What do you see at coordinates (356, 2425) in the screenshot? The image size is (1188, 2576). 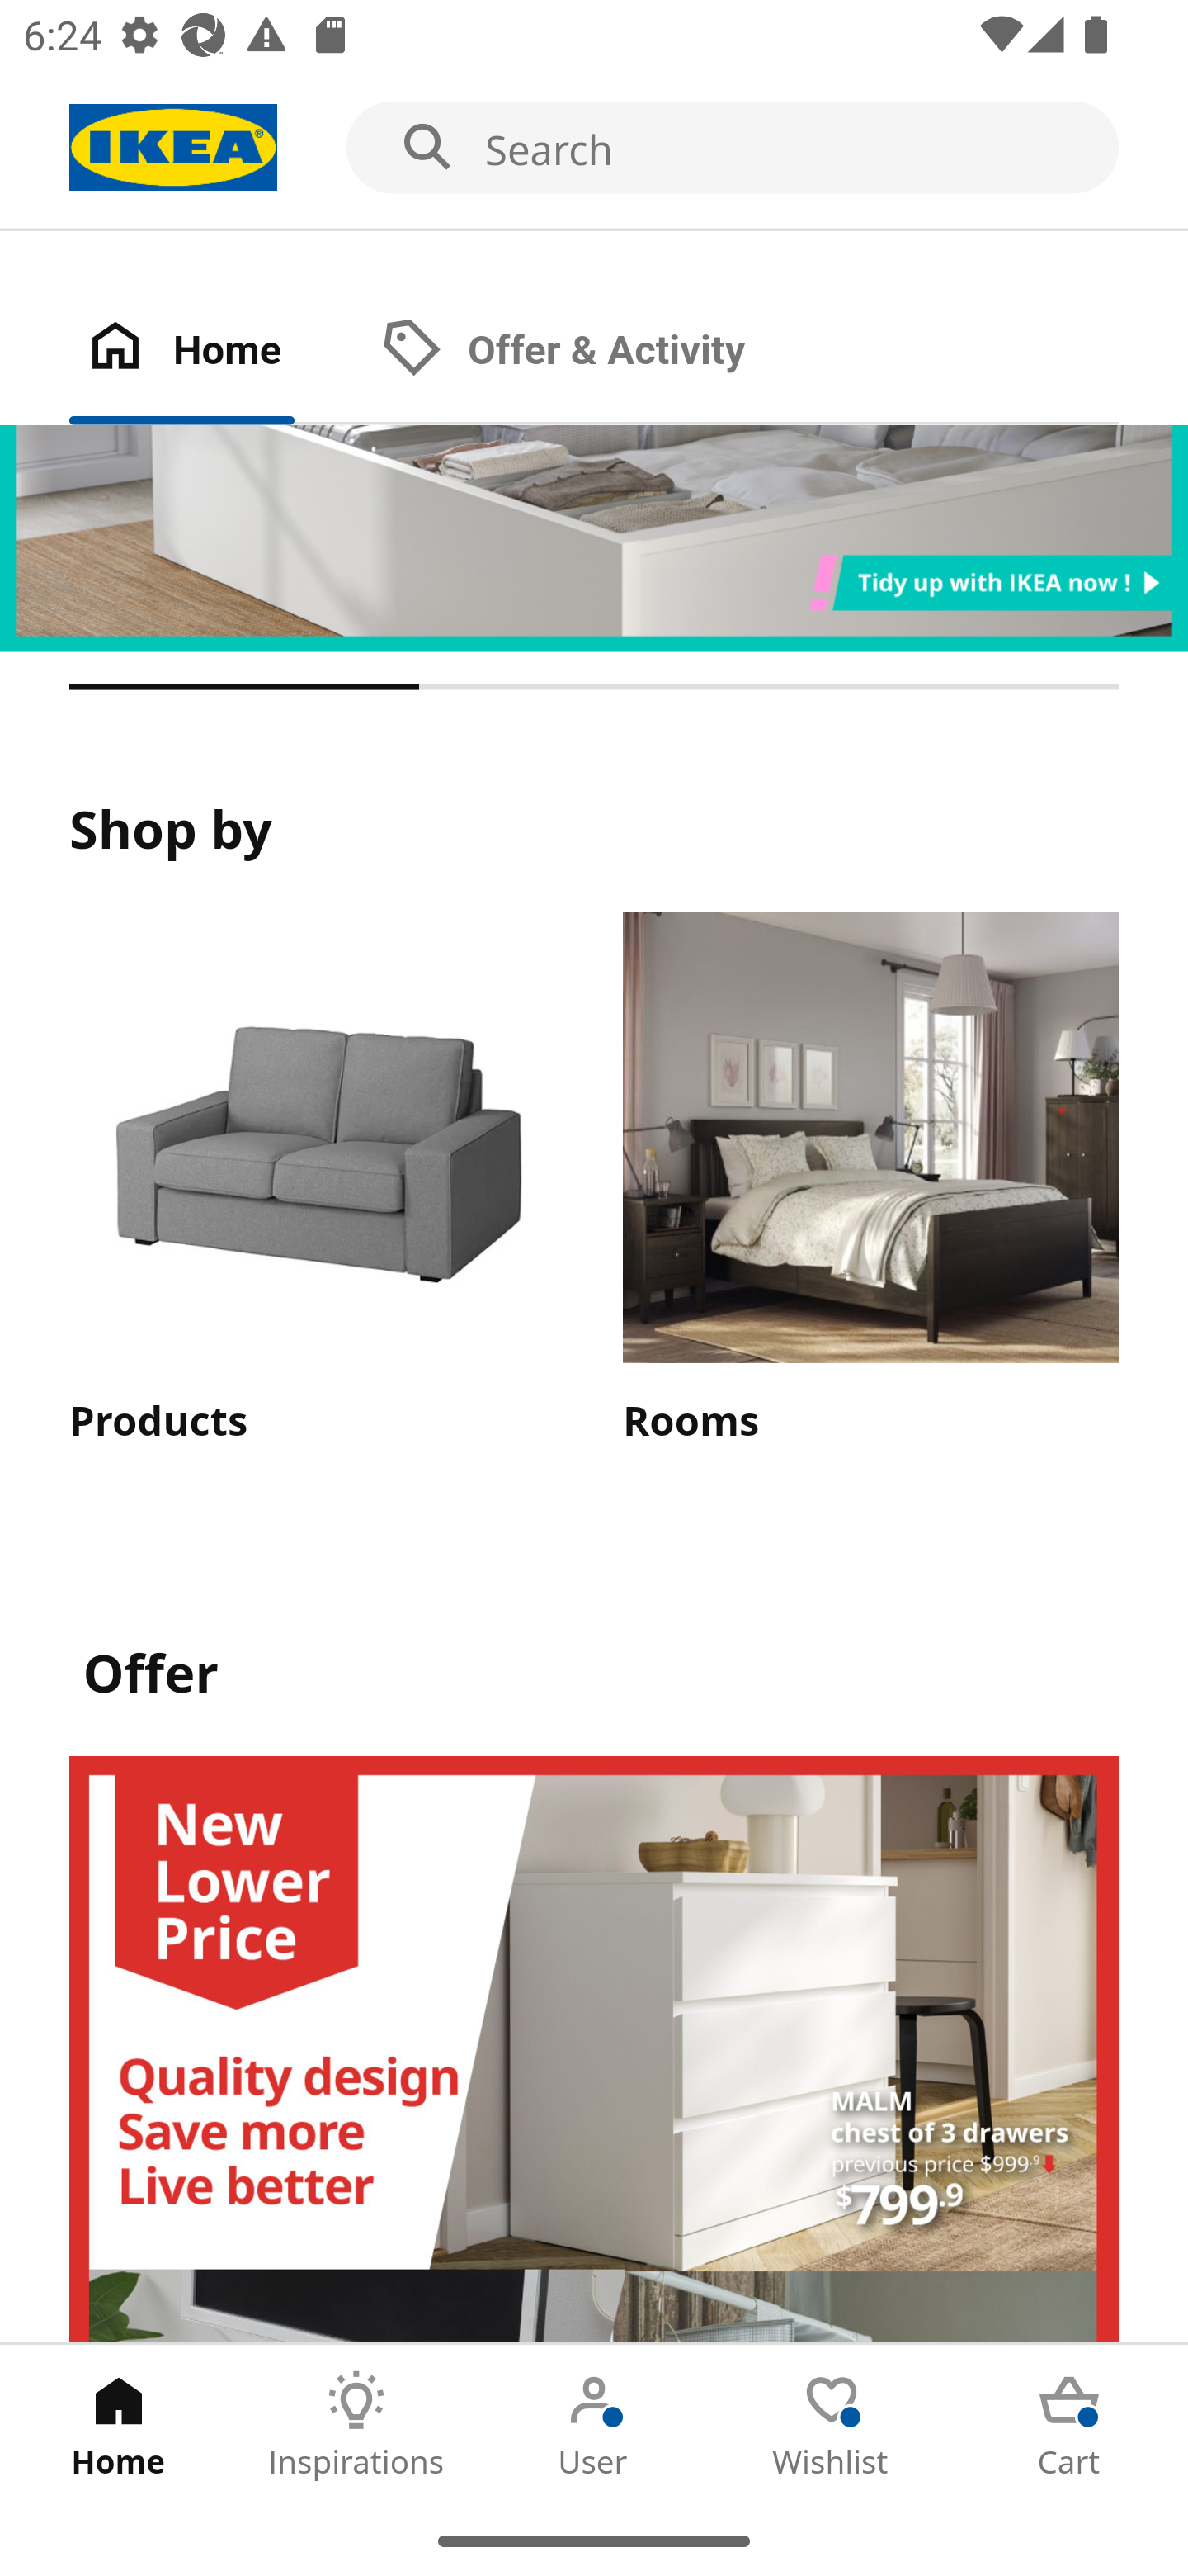 I see `Inspirations
Tab 2 of 5` at bounding box center [356, 2425].